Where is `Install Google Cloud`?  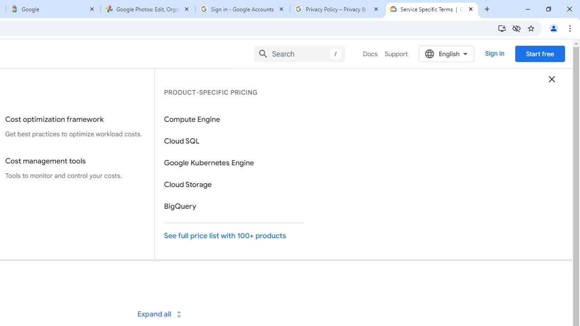
Install Google Cloud is located at coordinates (502, 28).